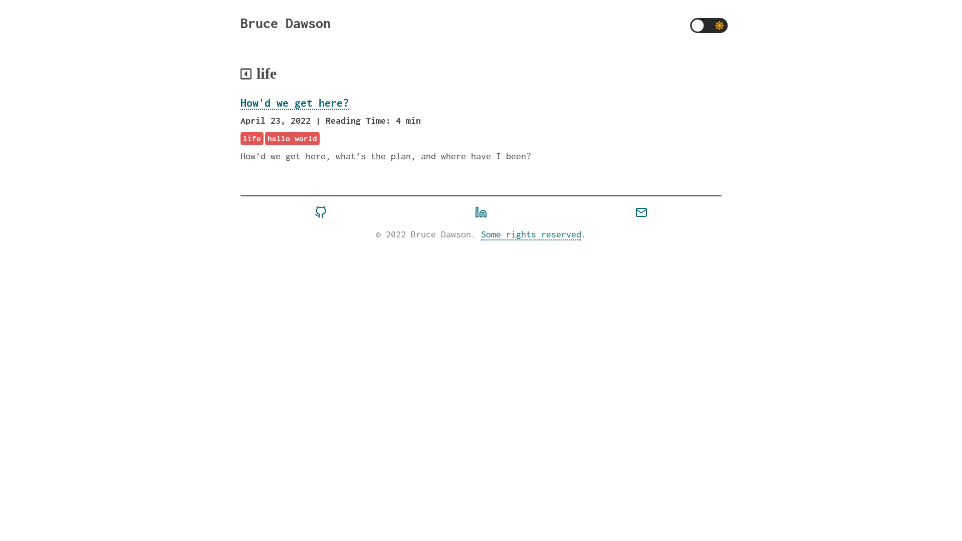 The height and width of the screenshot is (541, 962). I want to click on hello world, so click(293, 138).